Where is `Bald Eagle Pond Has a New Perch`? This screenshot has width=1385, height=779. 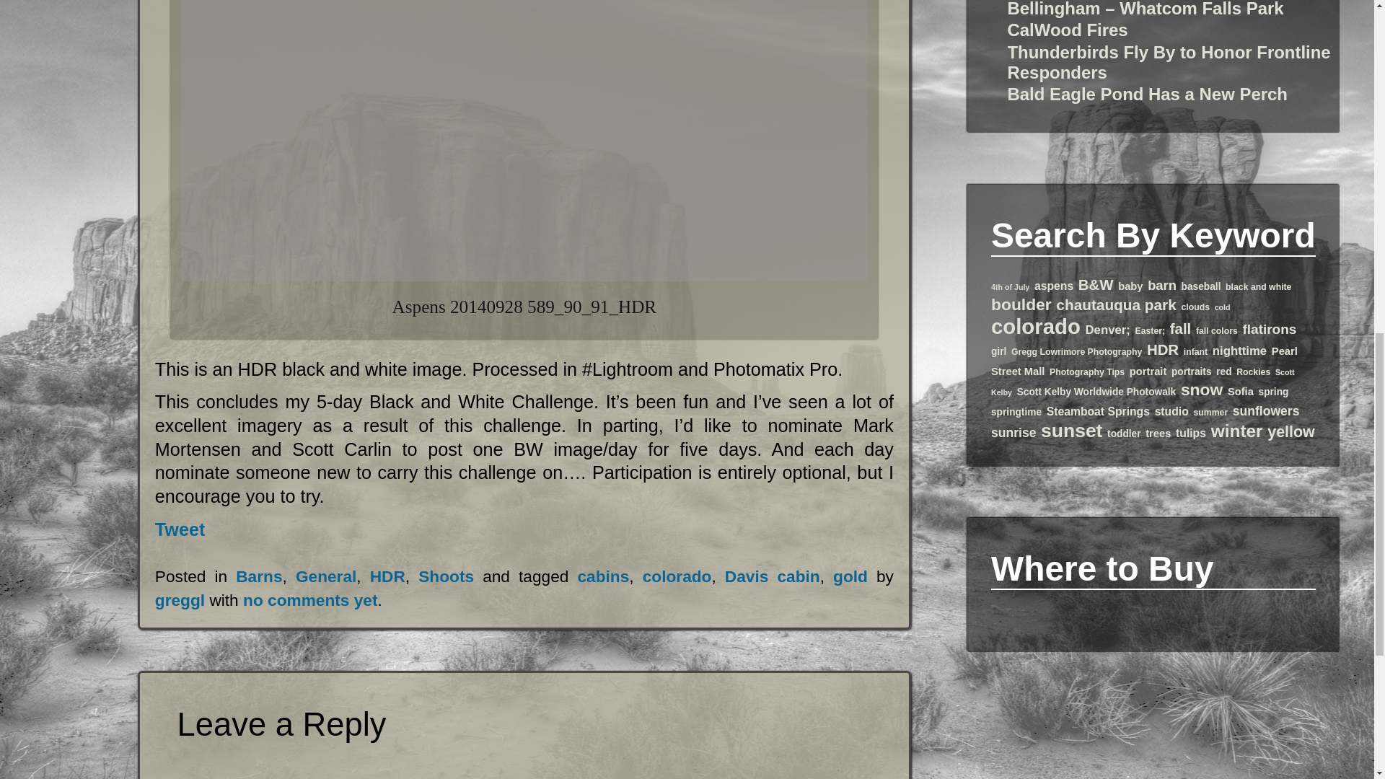
Bald Eagle Pond Has a New Perch is located at coordinates (1146, 94).